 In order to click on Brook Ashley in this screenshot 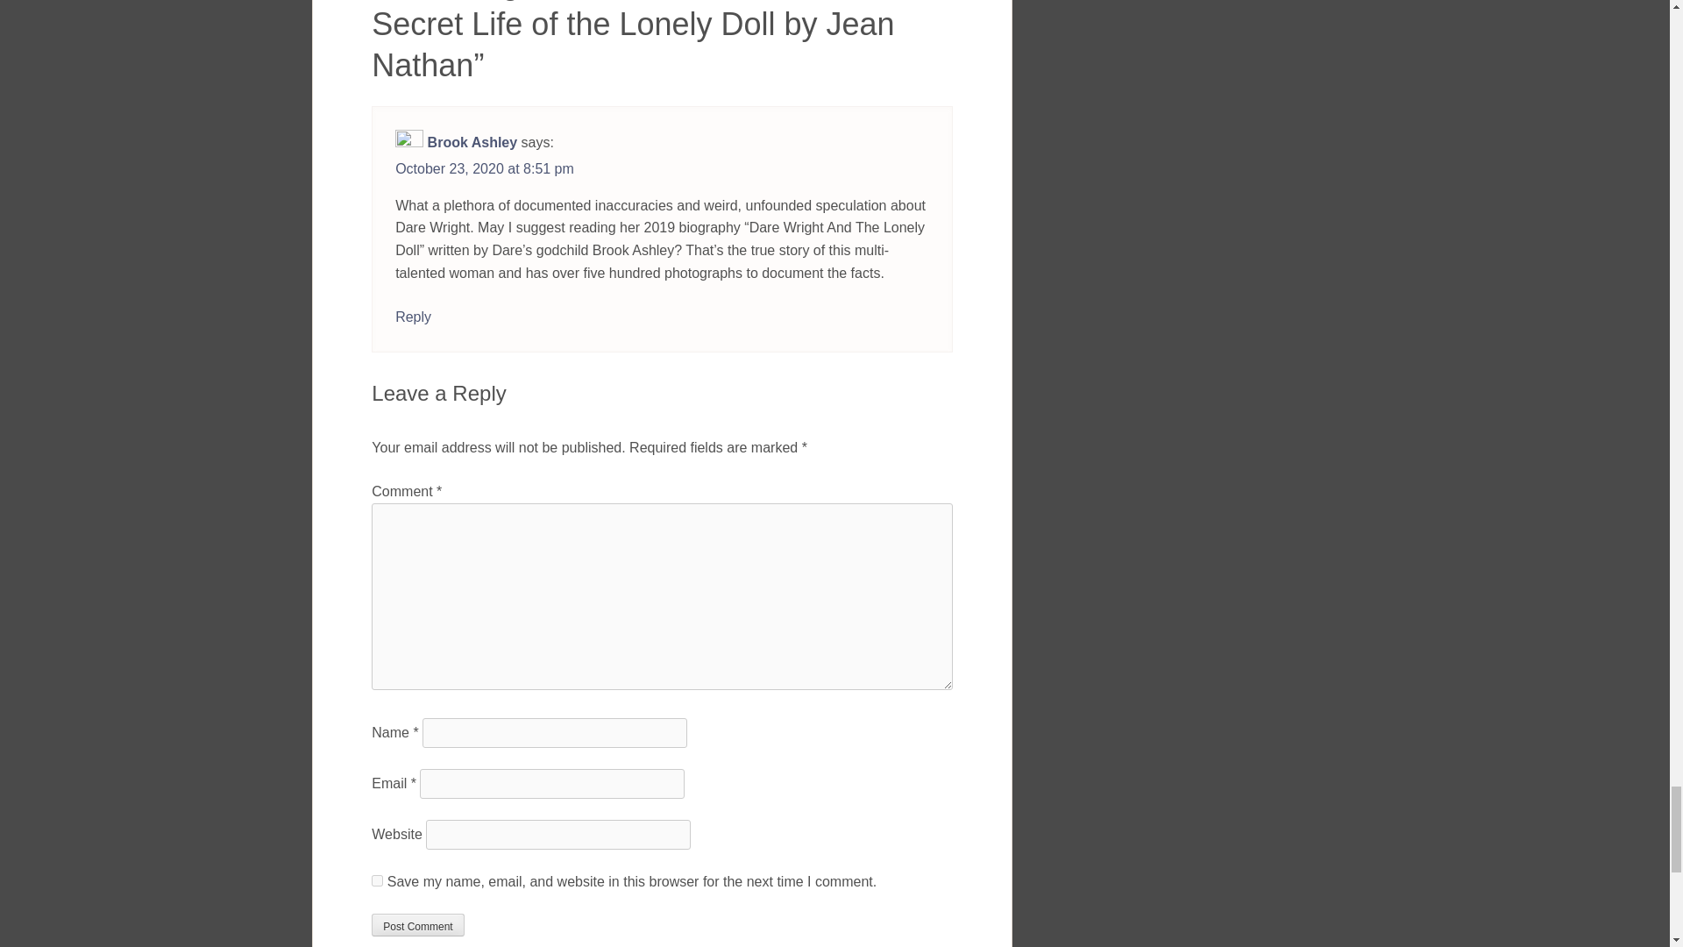, I will do `click(472, 142)`.